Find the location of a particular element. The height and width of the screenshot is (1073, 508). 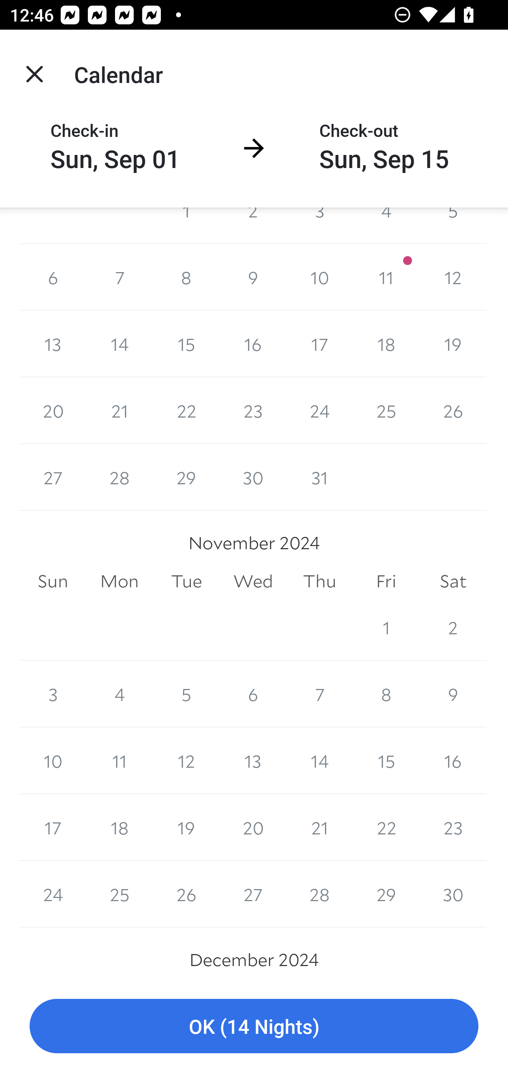

20 20 October 2024 is located at coordinates (53, 411).